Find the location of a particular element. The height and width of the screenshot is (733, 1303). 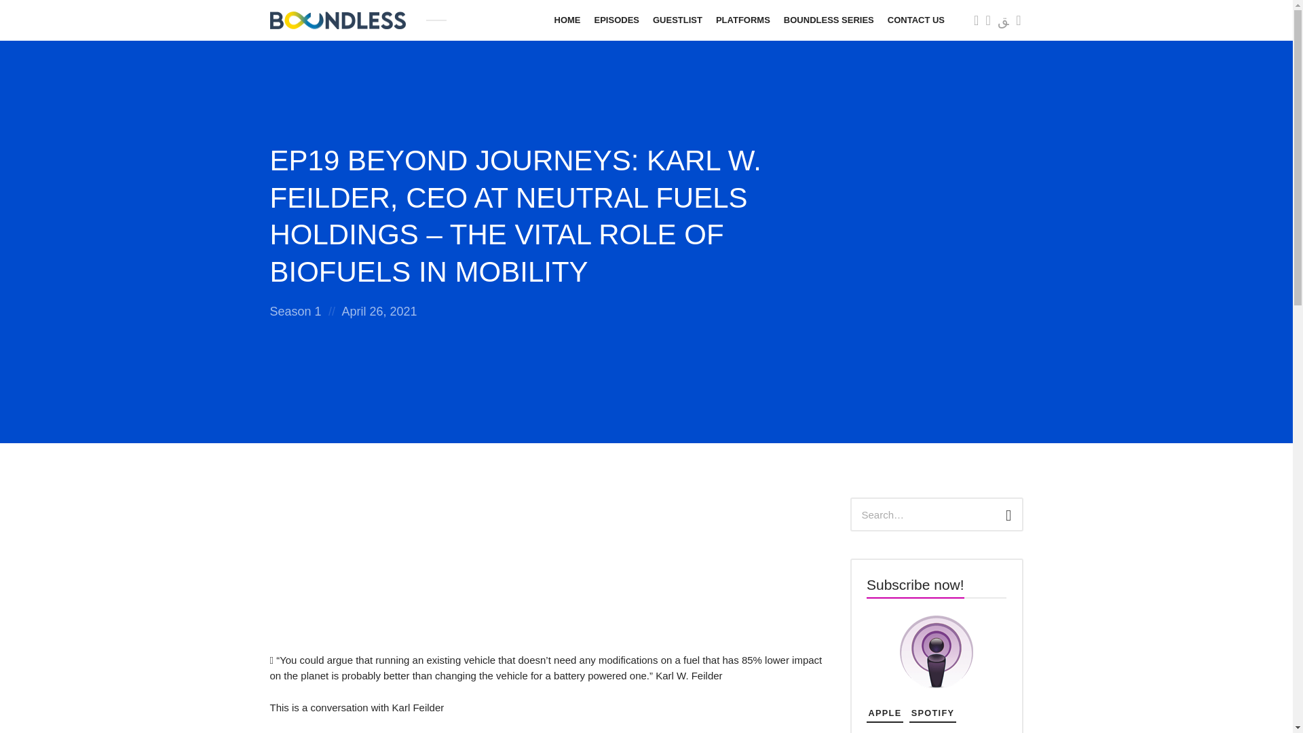

APPLE is located at coordinates (884, 713).